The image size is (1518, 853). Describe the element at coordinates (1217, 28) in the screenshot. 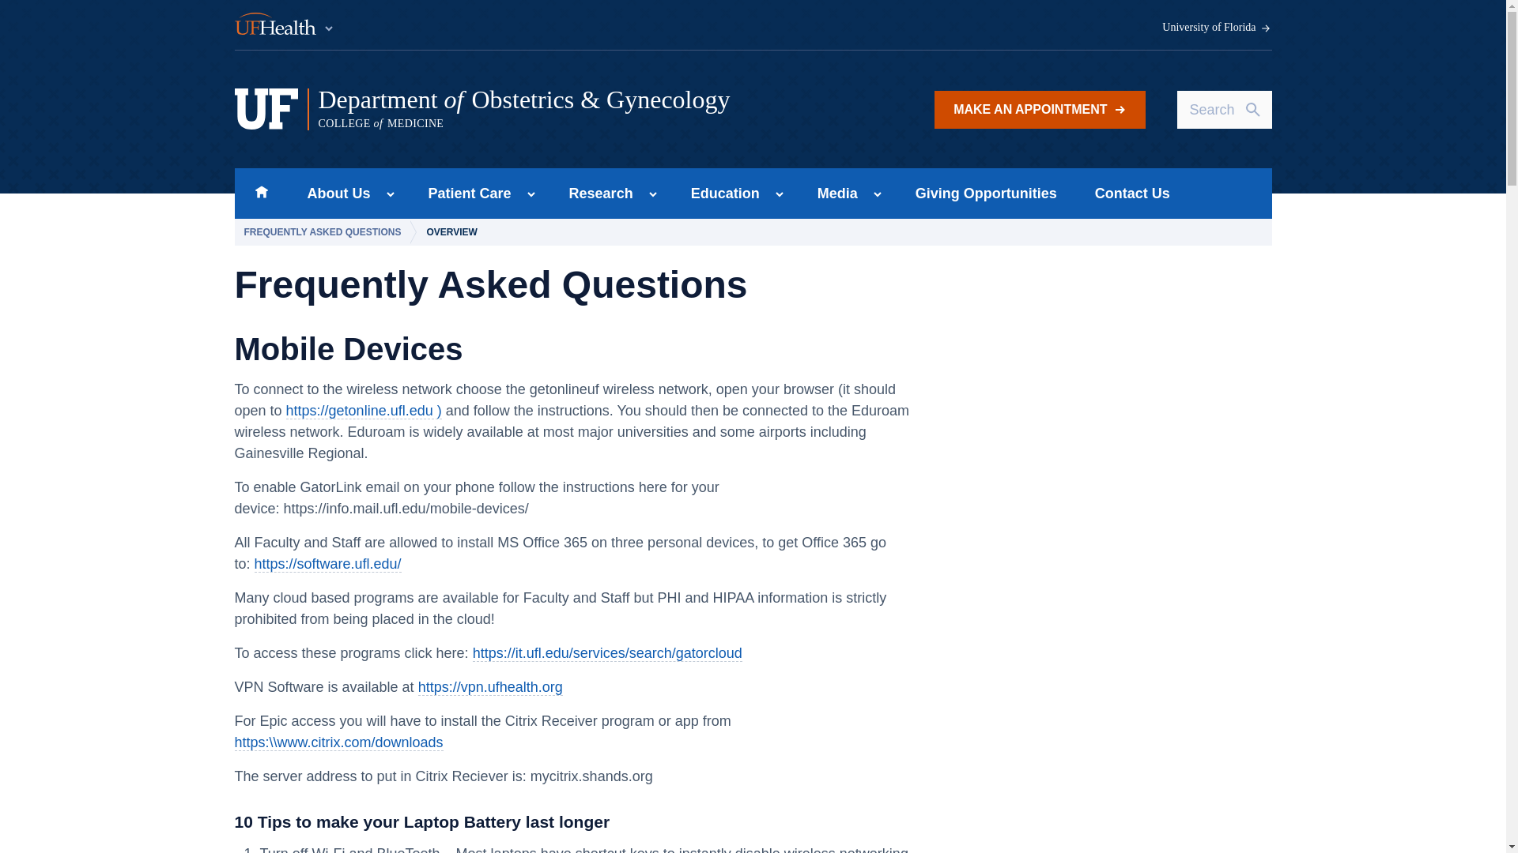

I see `University of Florida` at that location.